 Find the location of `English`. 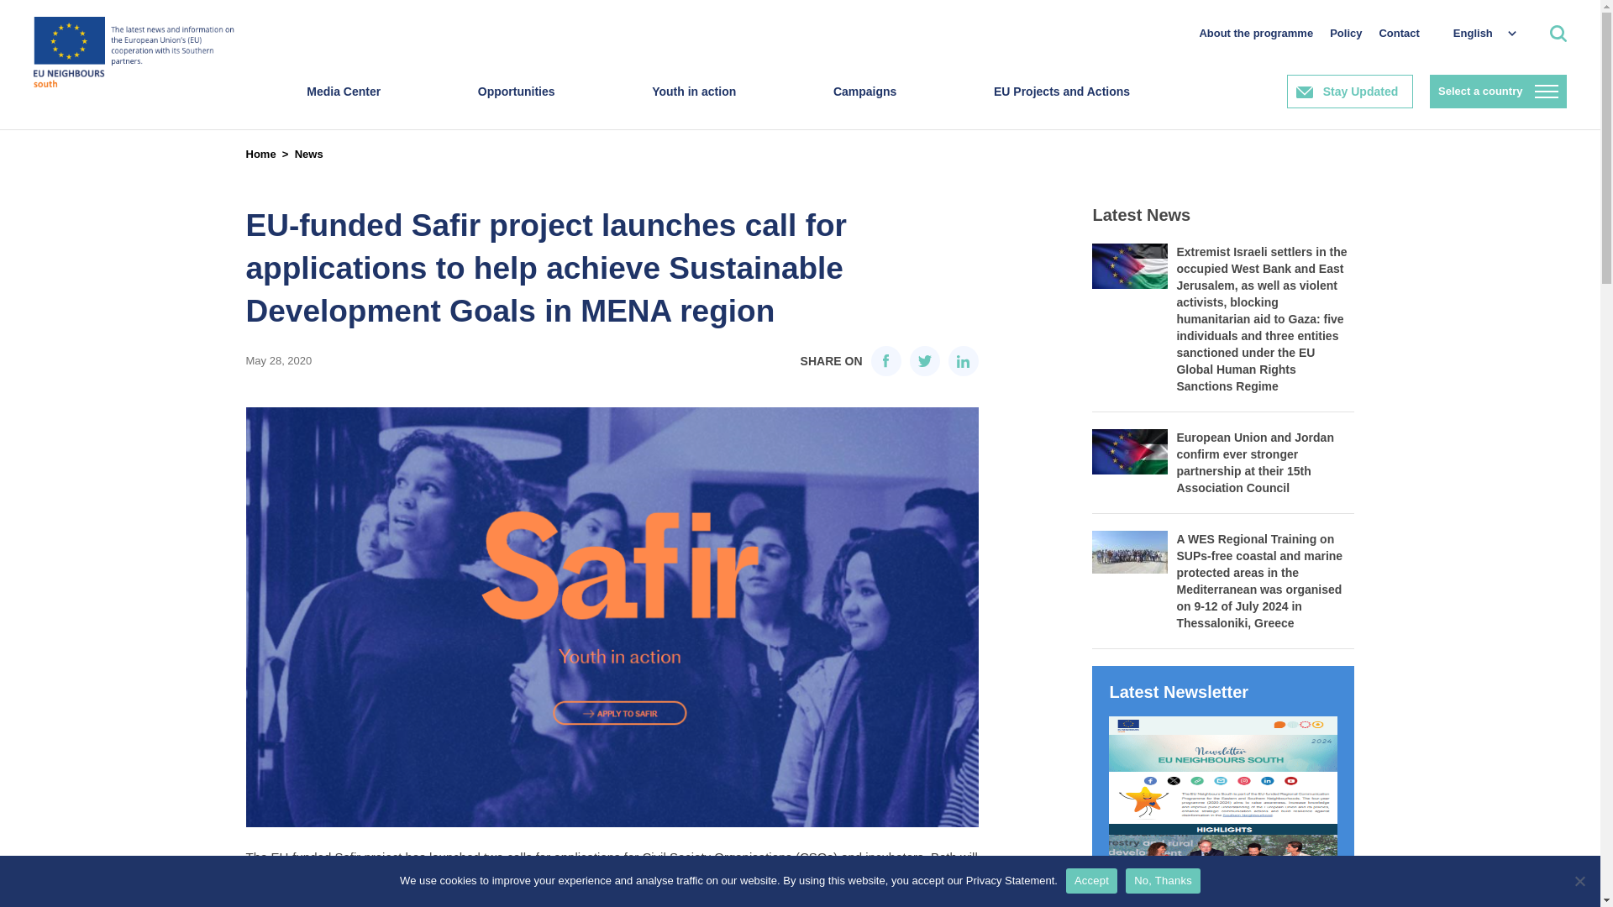

English is located at coordinates (1476, 33).